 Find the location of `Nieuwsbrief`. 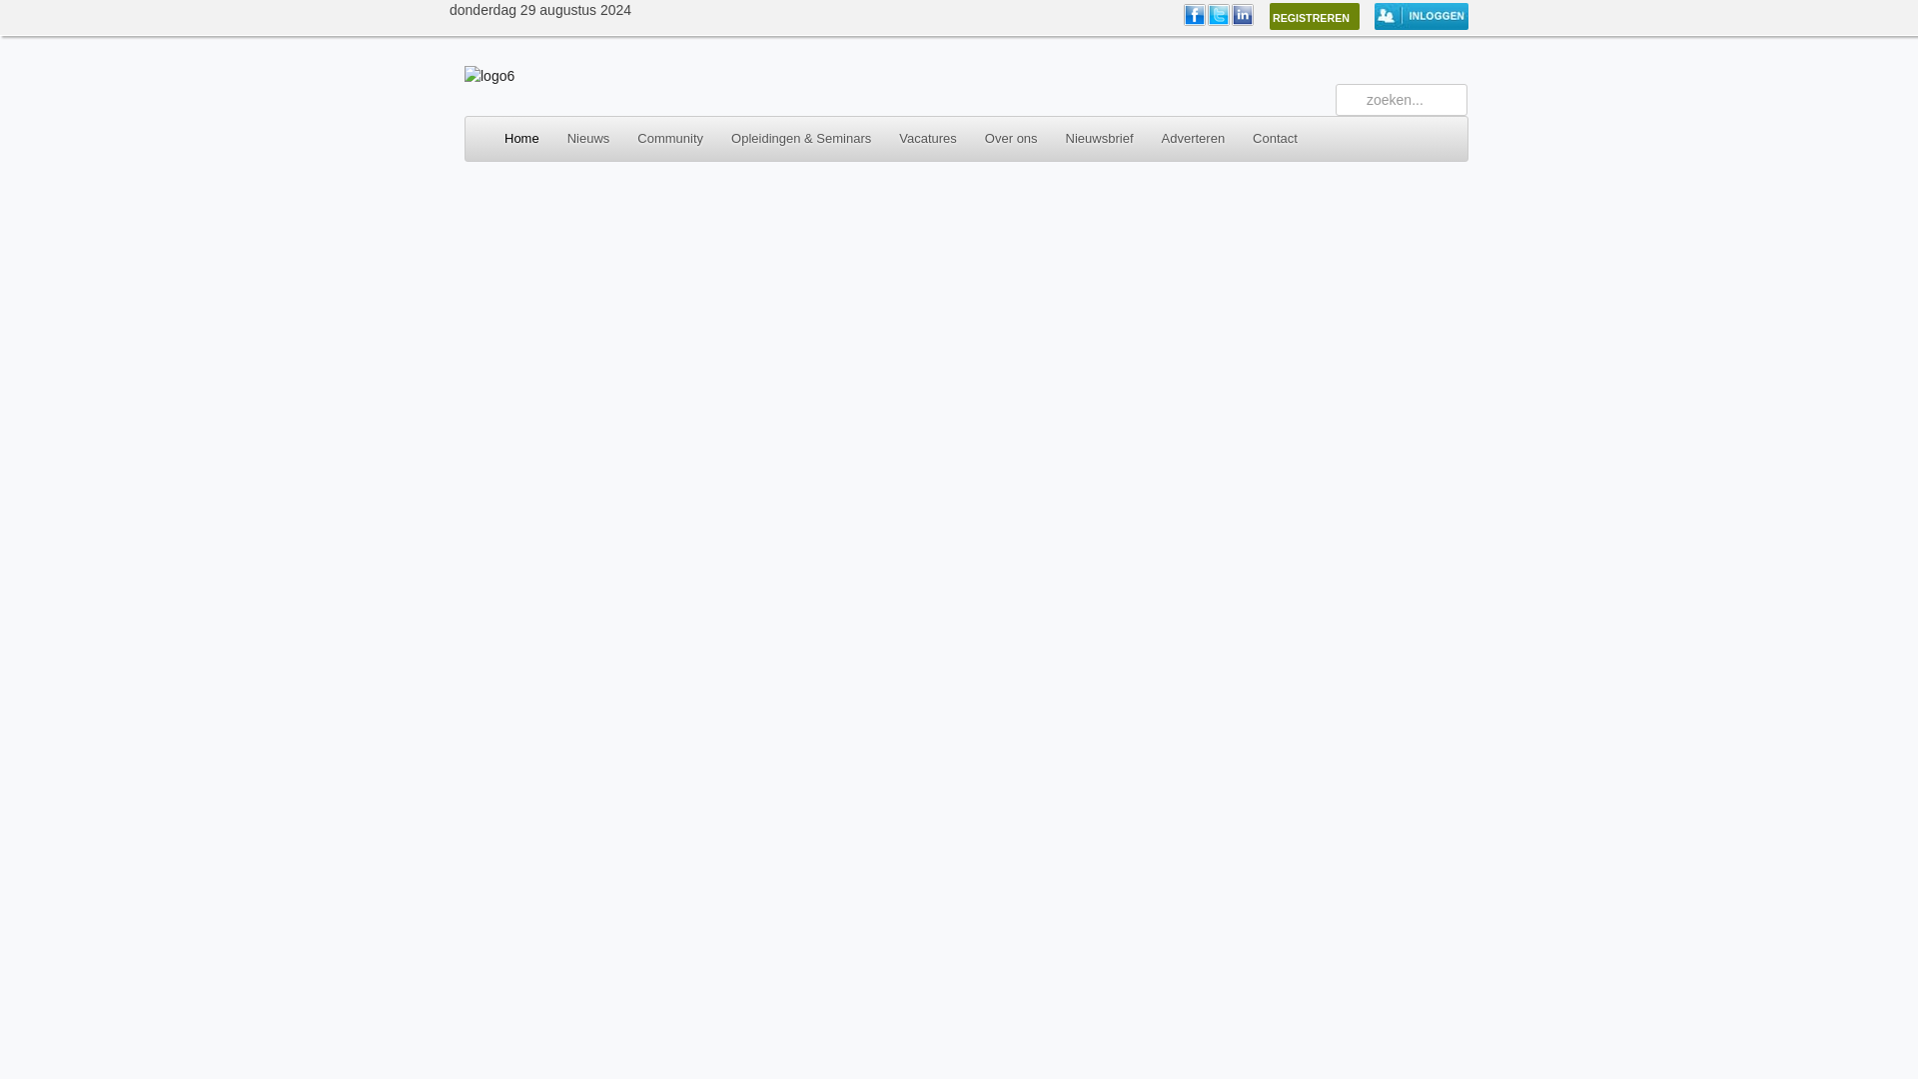

Nieuwsbrief is located at coordinates (1099, 139).